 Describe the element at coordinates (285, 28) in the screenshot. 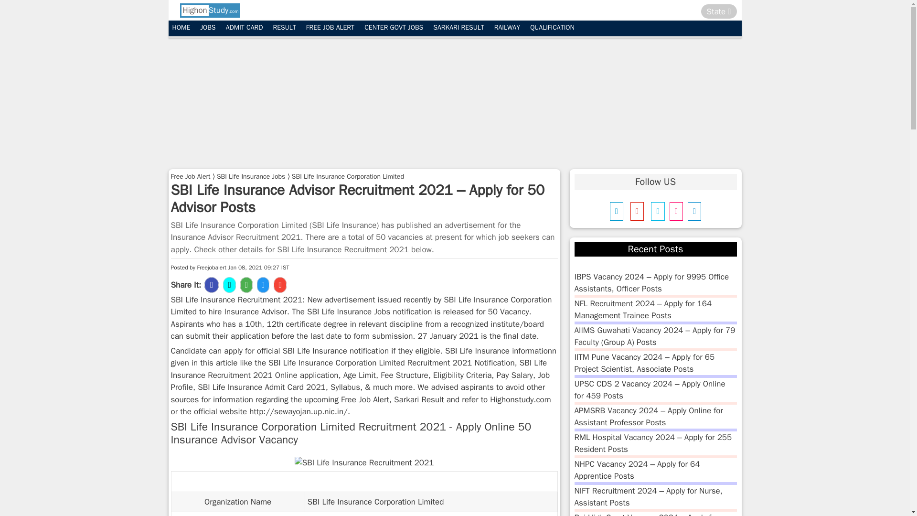

I see `RESULT` at that location.